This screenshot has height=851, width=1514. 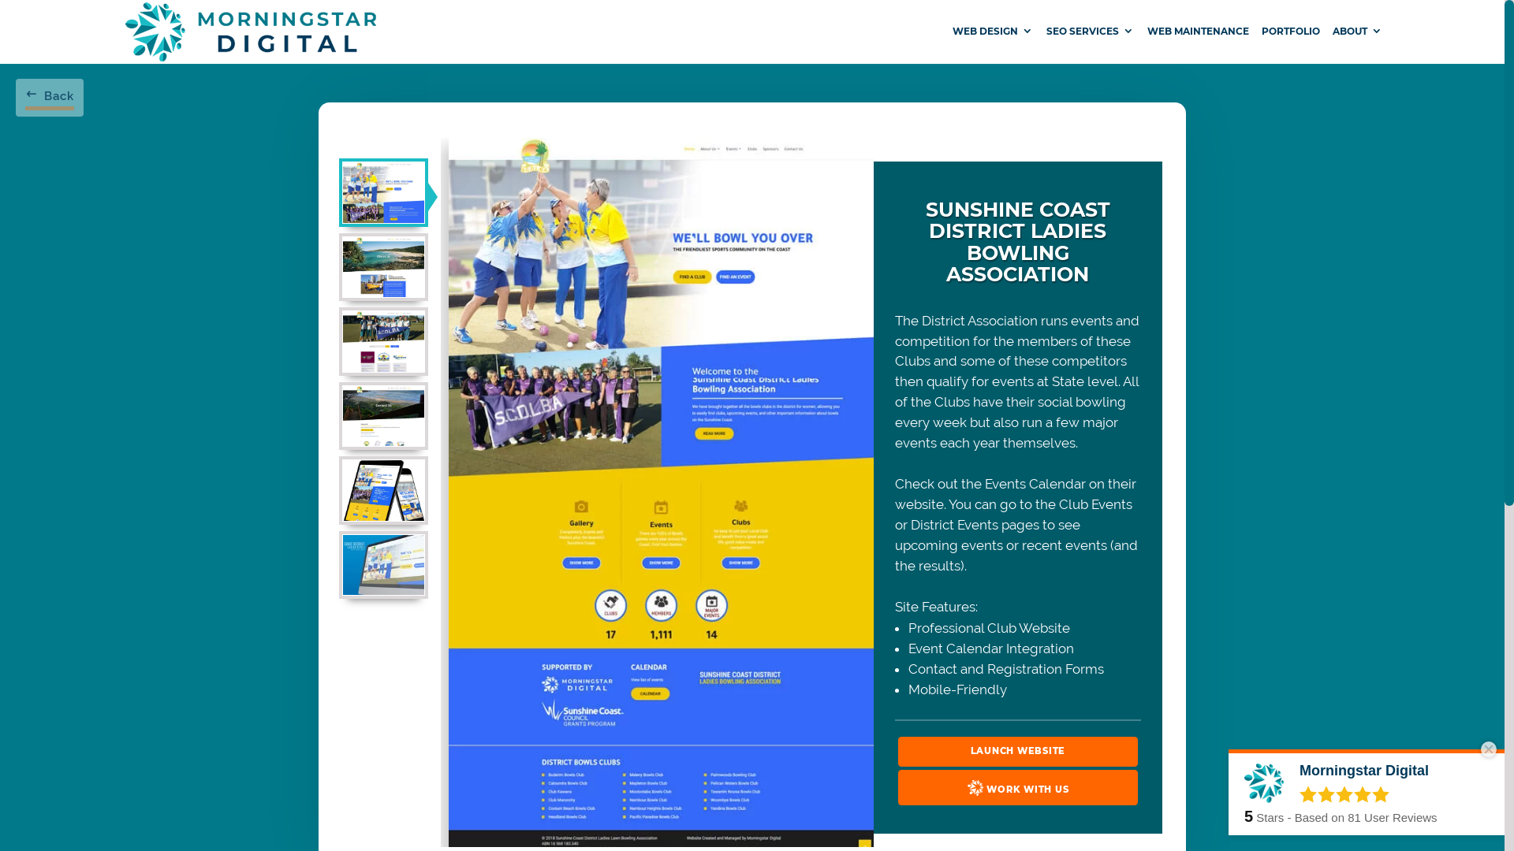 What do you see at coordinates (383, 192) in the screenshot?
I see `Web Design Sunshine Coast` at bounding box center [383, 192].